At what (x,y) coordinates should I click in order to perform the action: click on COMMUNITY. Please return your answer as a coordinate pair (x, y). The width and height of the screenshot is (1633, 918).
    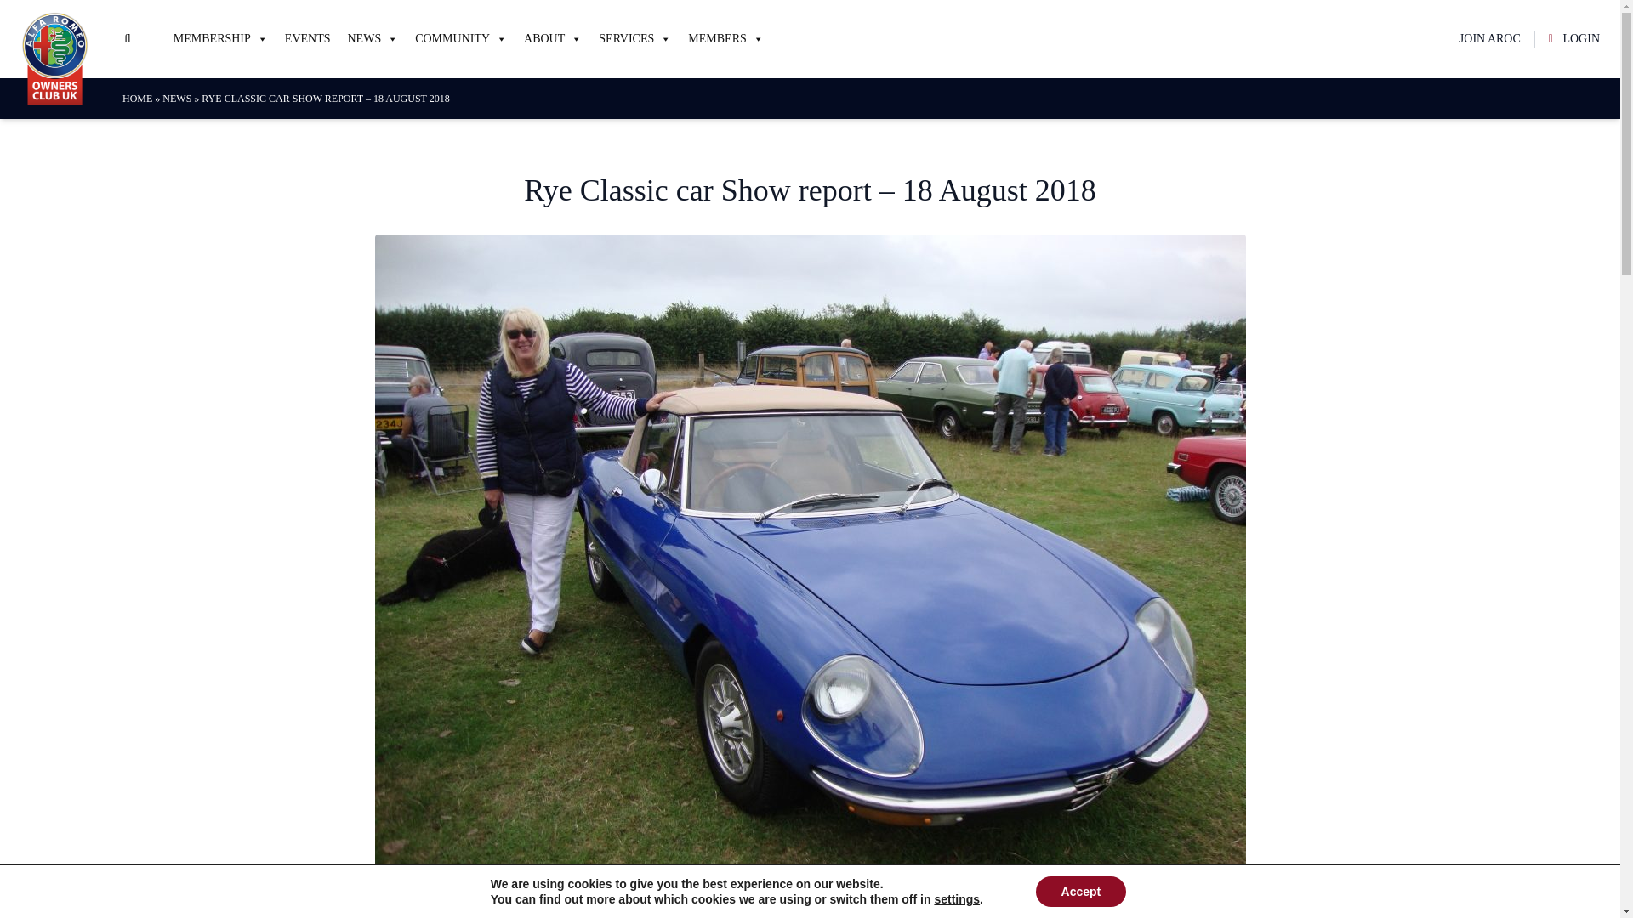
    Looking at the image, I should click on (461, 39).